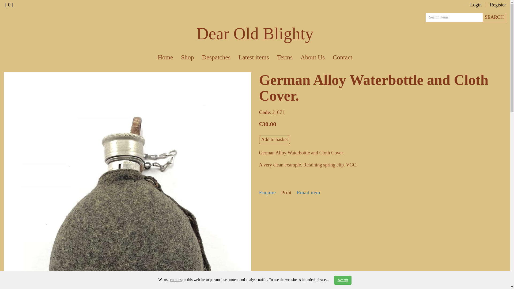 Image resolution: width=514 pixels, height=289 pixels. What do you see at coordinates (187, 57) in the screenshot?
I see `Shop` at bounding box center [187, 57].